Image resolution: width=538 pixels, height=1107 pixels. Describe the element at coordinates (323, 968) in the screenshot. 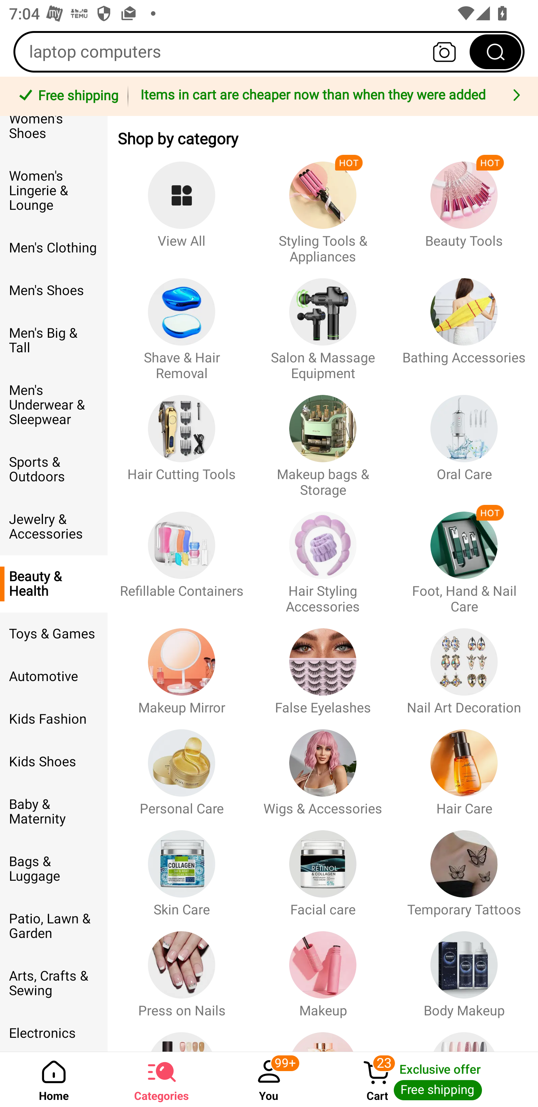

I see `Makeup` at that location.